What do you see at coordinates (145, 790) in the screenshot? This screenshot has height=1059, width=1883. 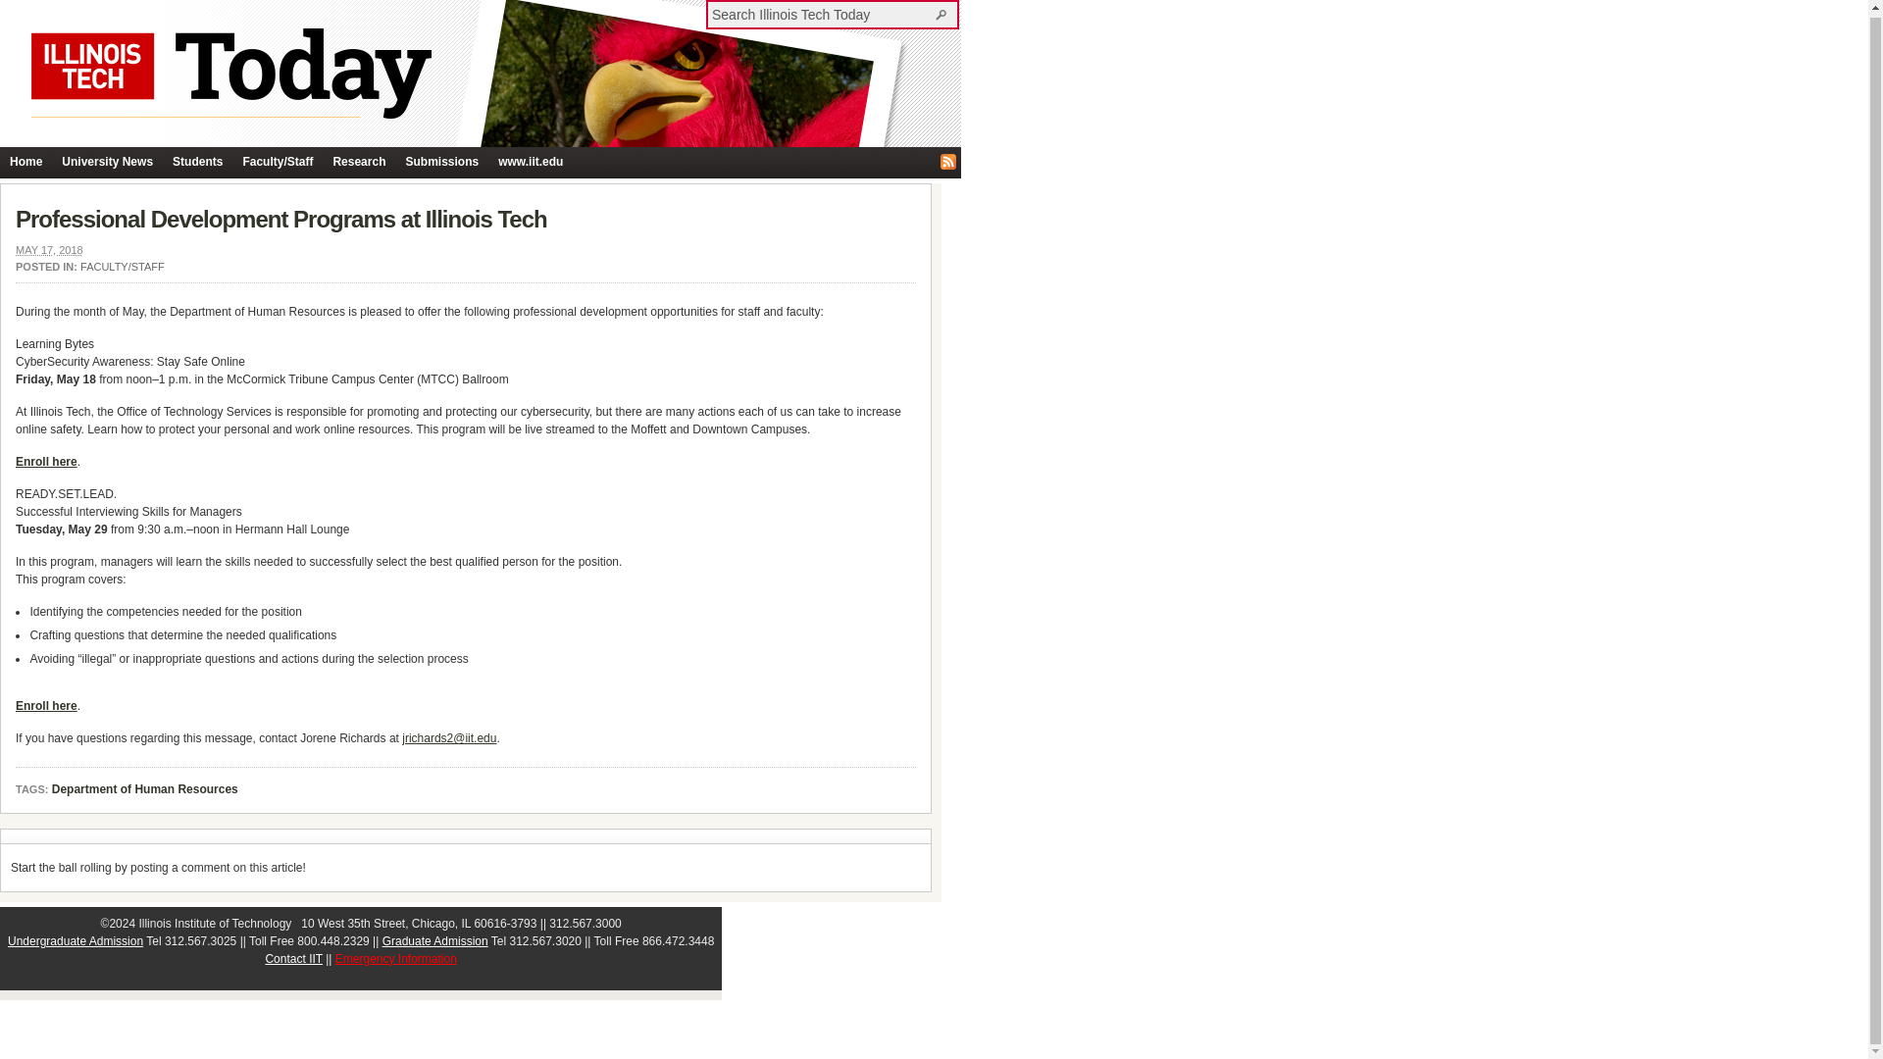 I see `Department of Human Resources` at bounding box center [145, 790].